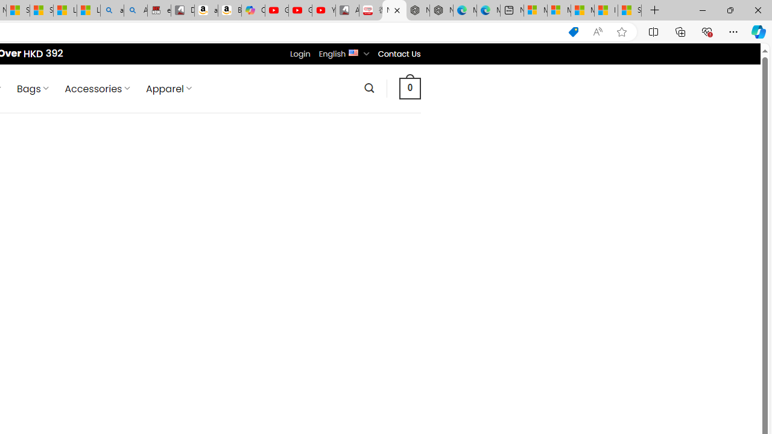  Describe the element at coordinates (136, 11) in the screenshot. I see `Amazon Echo Dot PNG - Search Images` at that location.